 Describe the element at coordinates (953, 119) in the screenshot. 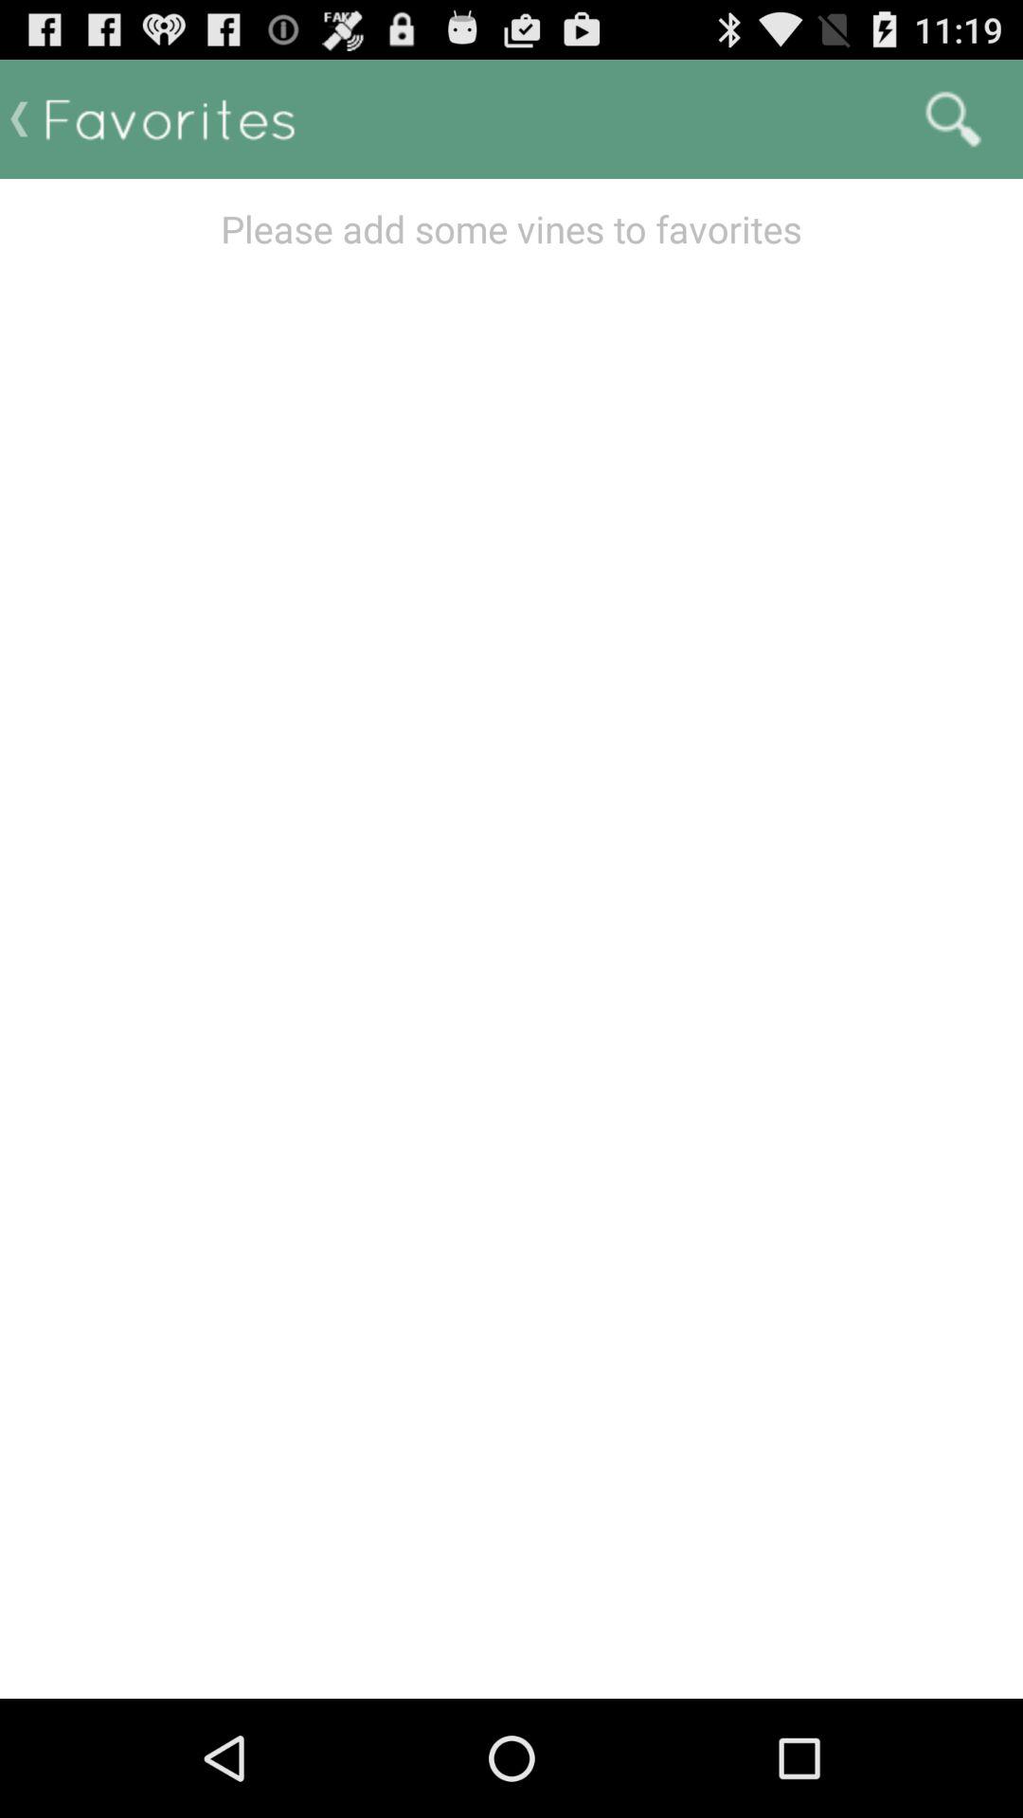

I see `tap icon at the top right corner` at that location.